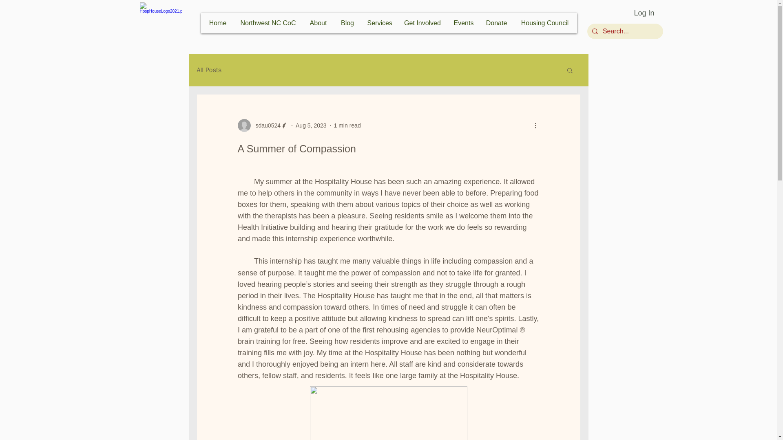 The image size is (783, 440). I want to click on sdau0524, so click(265, 125).